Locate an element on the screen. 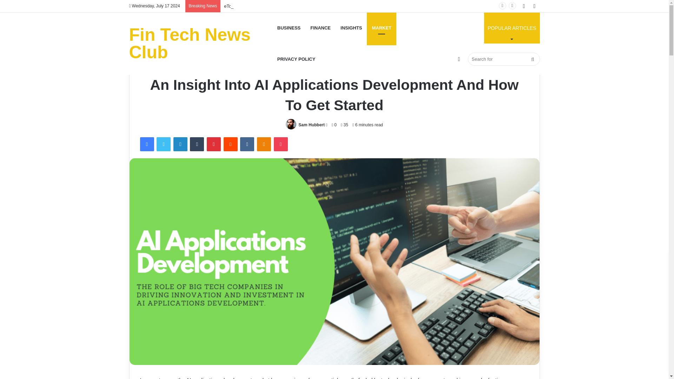 The width and height of the screenshot is (674, 379). Fin Tech News Club is located at coordinates (201, 44).